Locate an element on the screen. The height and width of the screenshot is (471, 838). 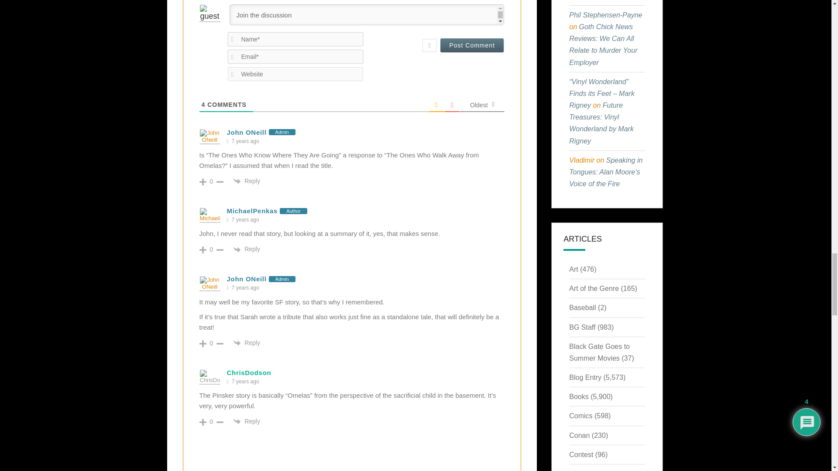
0 is located at coordinates (211, 249).